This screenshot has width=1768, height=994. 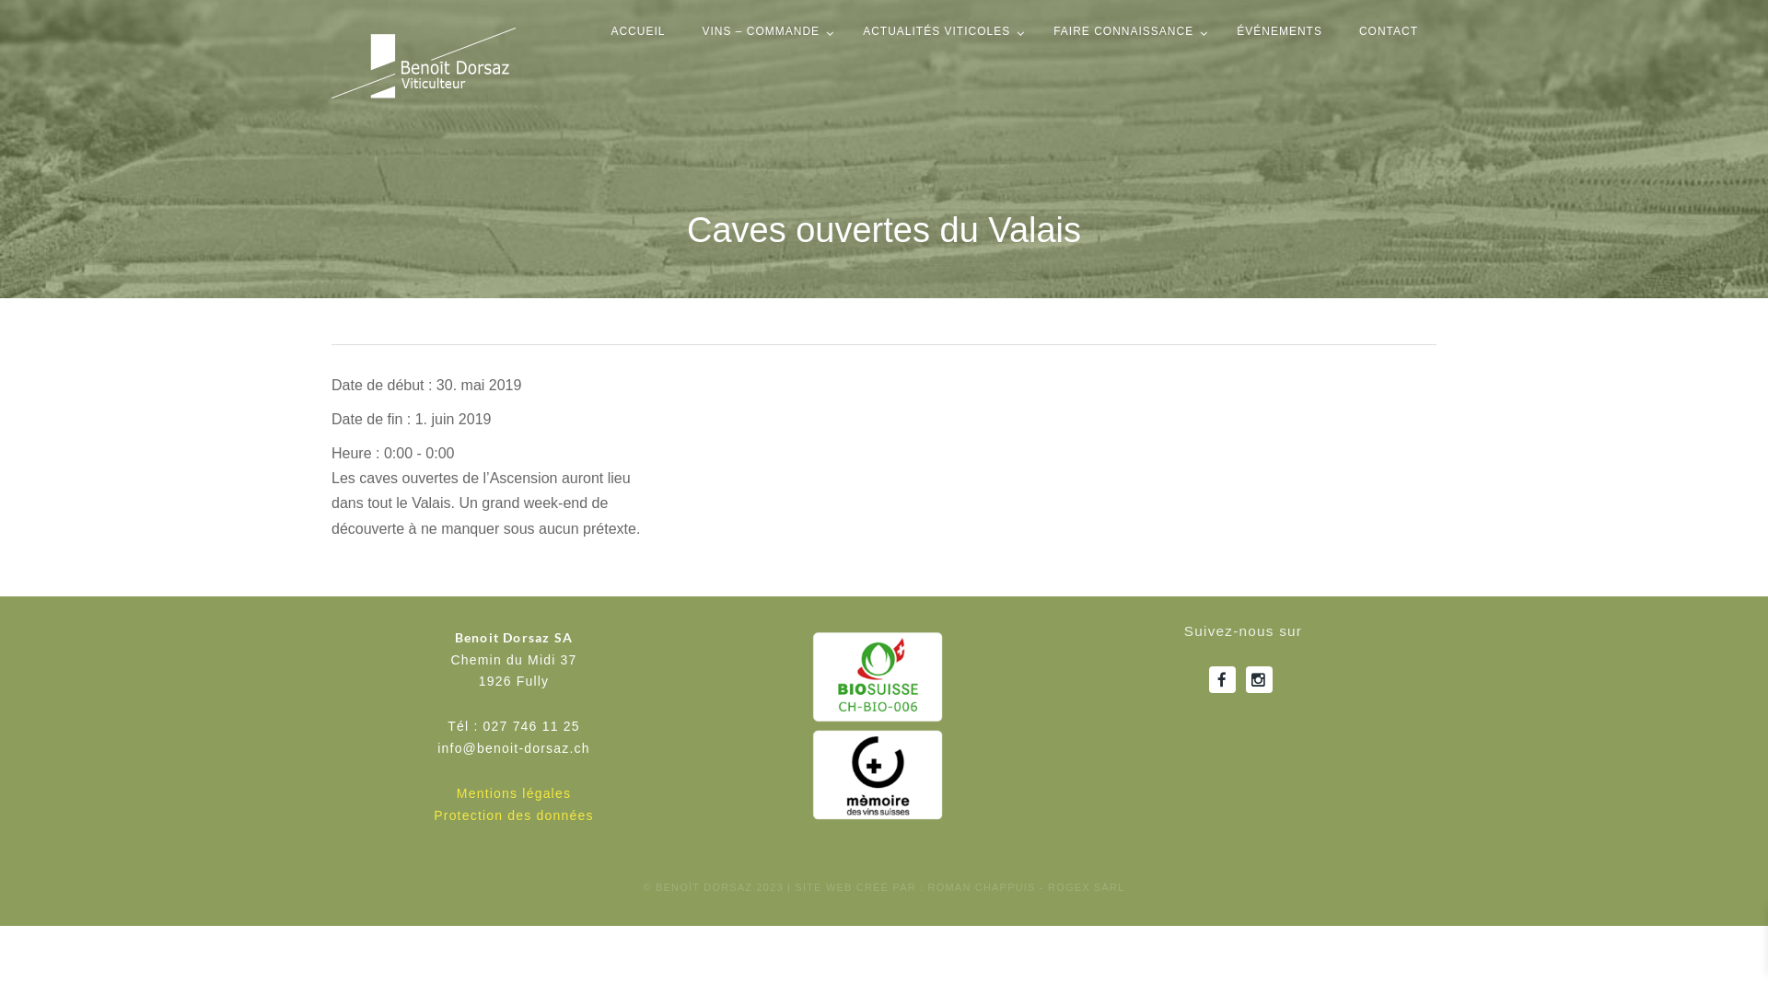 I want to click on info@benoit-dorsaz.ch, so click(x=514, y=748).